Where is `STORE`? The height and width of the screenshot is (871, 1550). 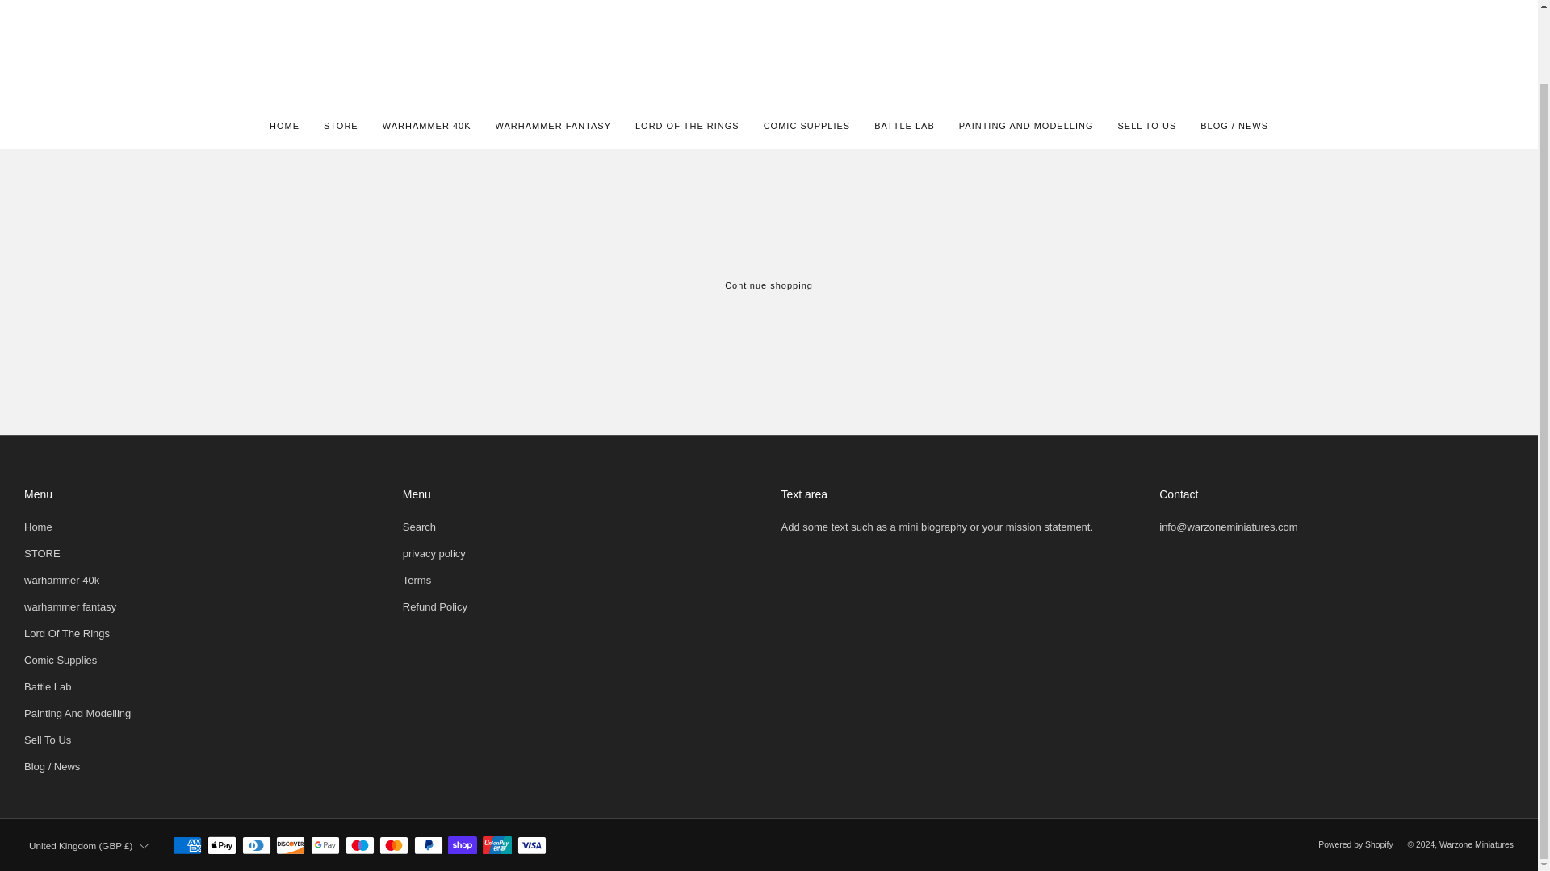
STORE is located at coordinates (341, 126).